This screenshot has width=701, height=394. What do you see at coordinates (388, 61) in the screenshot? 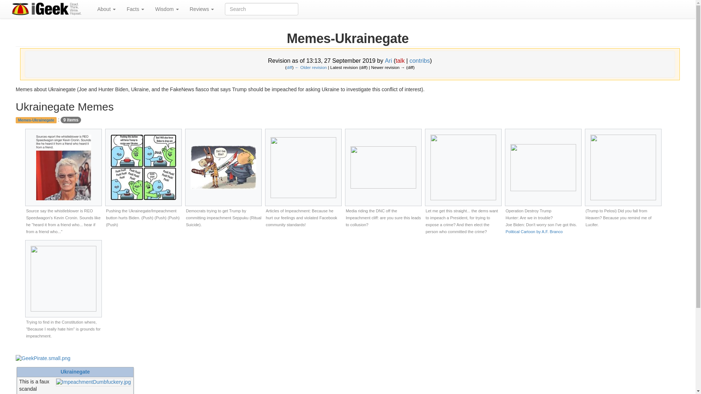
I see `User:Ari` at bounding box center [388, 61].